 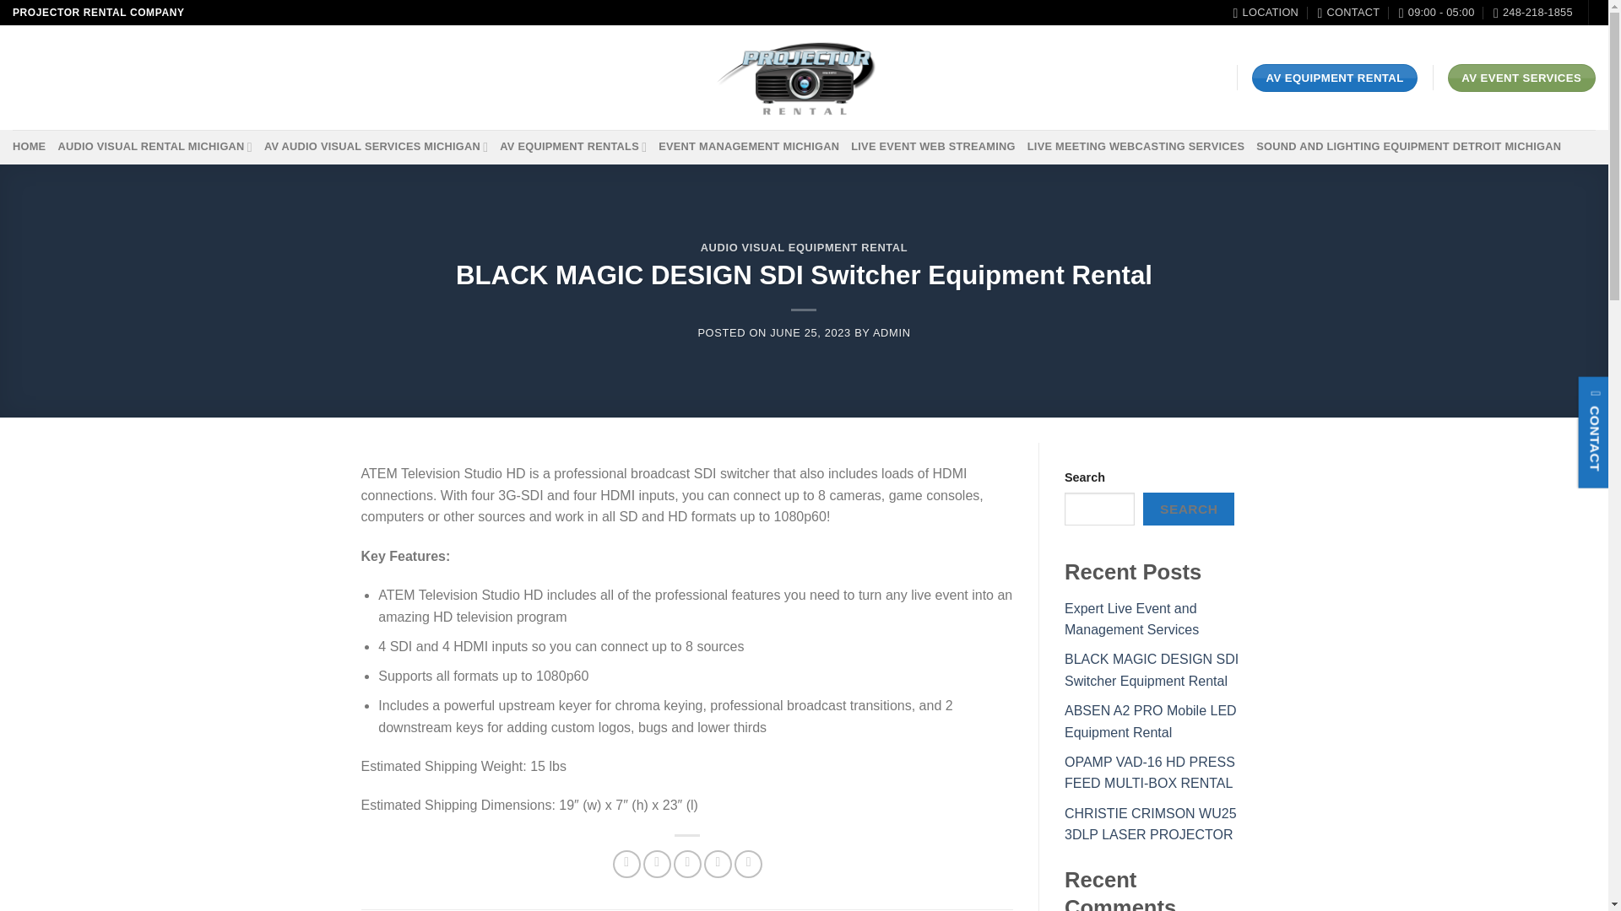 I want to click on JUNE 25, 2023, so click(x=810, y=332).